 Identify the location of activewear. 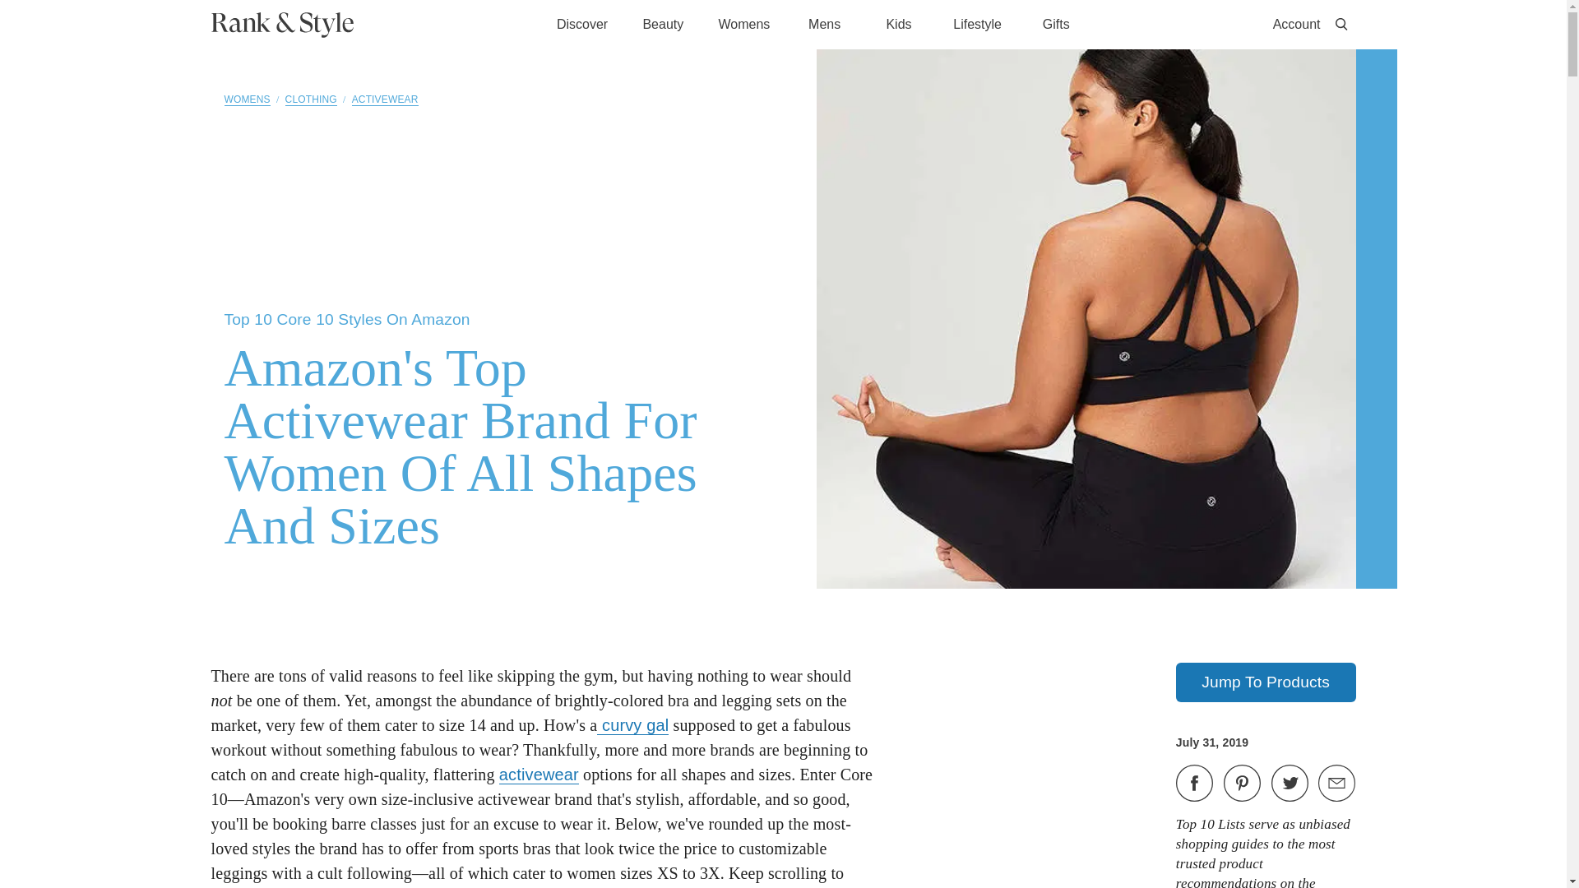
(539, 775).